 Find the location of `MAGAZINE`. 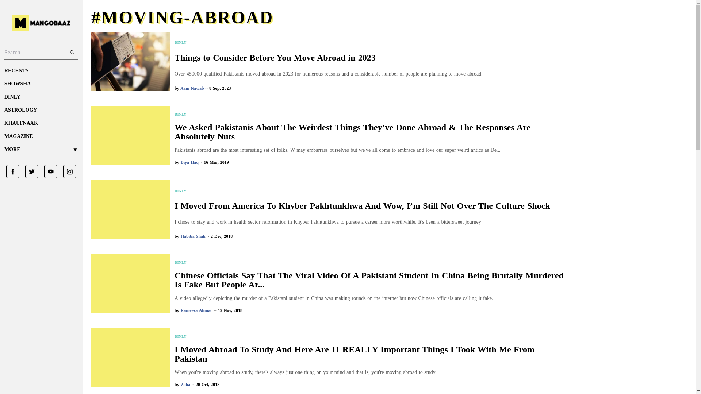

MAGAZINE is located at coordinates (41, 136).